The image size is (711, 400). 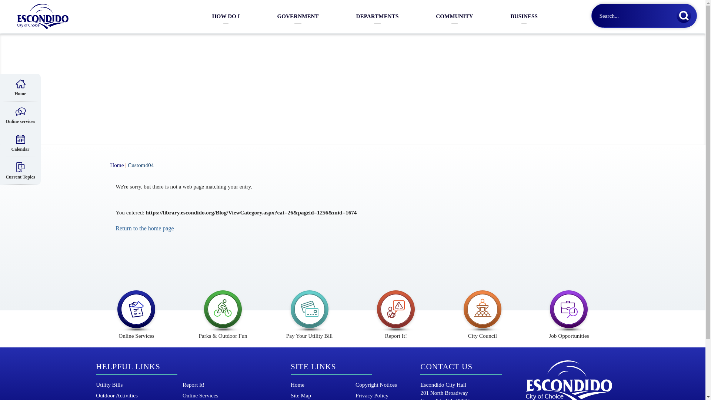 I want to click on Job Opportunities, so click(x=569, y=311).